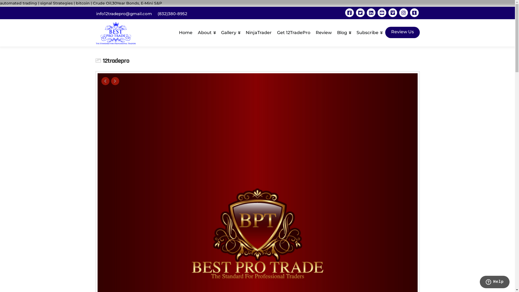  Describe the element at coordinates (258, 31) in the screenshot. I see `NinjaTrader` at that location.